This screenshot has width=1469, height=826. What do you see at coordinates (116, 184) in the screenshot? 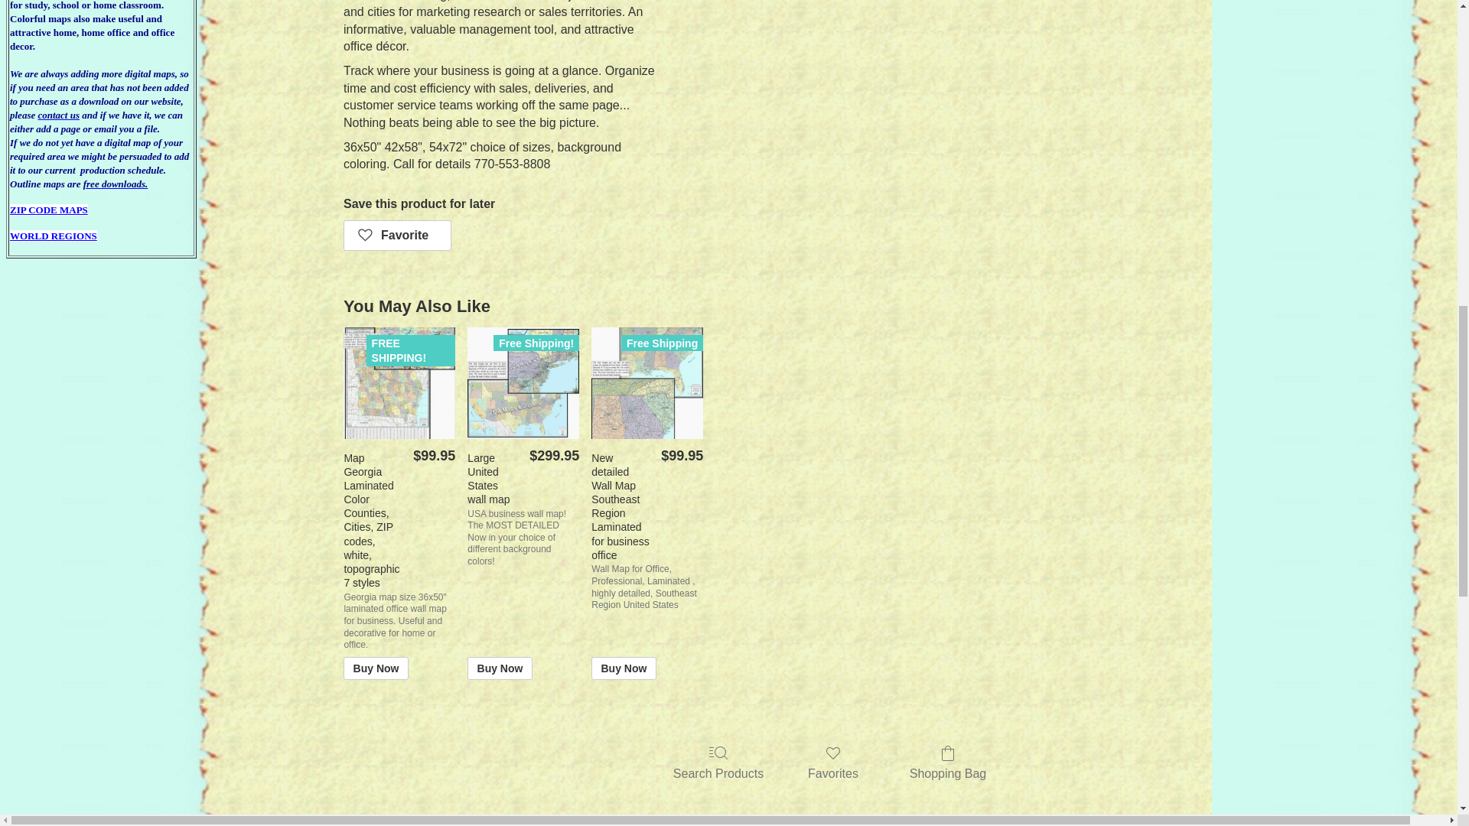
I see `free downloads.` at bounding box center [116, 184].